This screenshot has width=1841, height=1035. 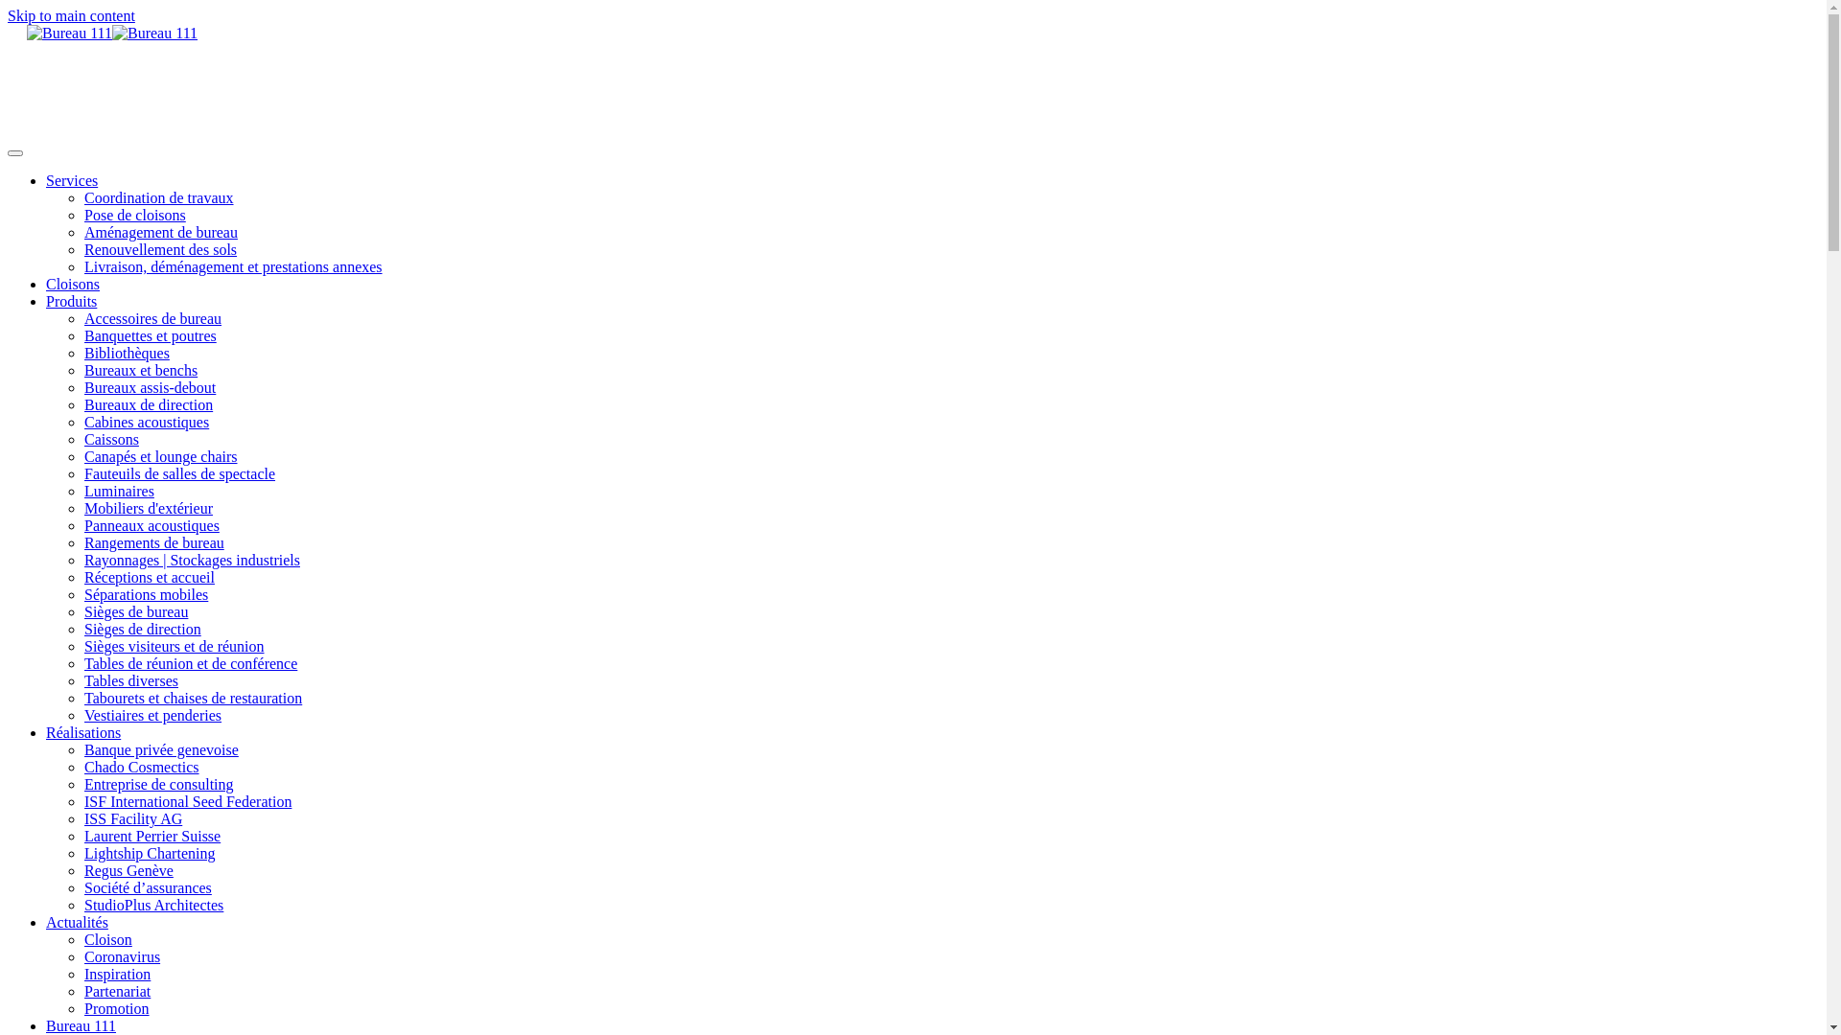 I want to click on Tabourets et chaises de restauration, so click(x=194, y=698).